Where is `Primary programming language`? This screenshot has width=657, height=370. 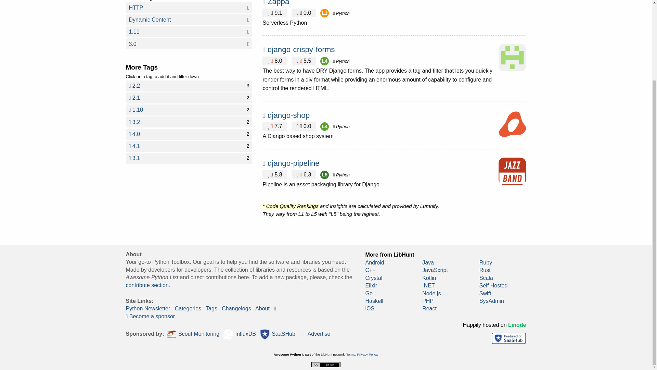
Primary programming language is located at coordinates (324, 61).